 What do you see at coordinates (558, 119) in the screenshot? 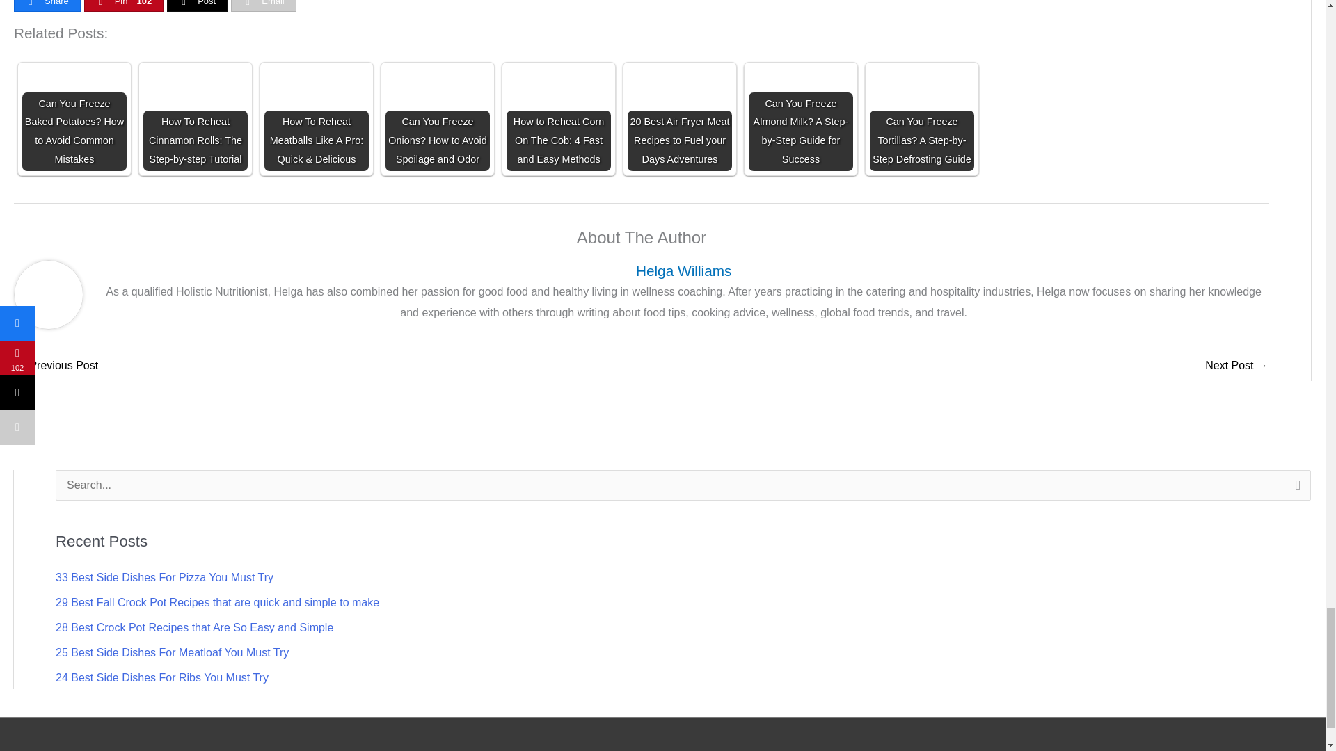
I see `How to Reheat Corn On The Cob: 4 Fast and Easy Methods` at bounding box center [558, 119].